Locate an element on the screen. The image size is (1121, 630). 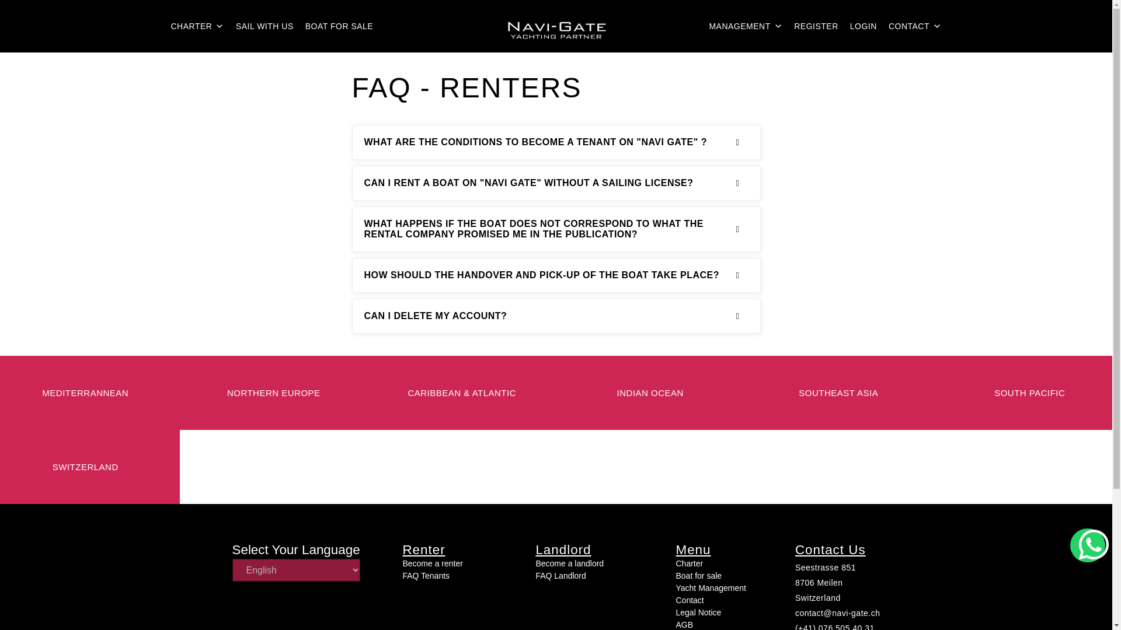
MANAGEMENT is located at coordinates (745, 26).